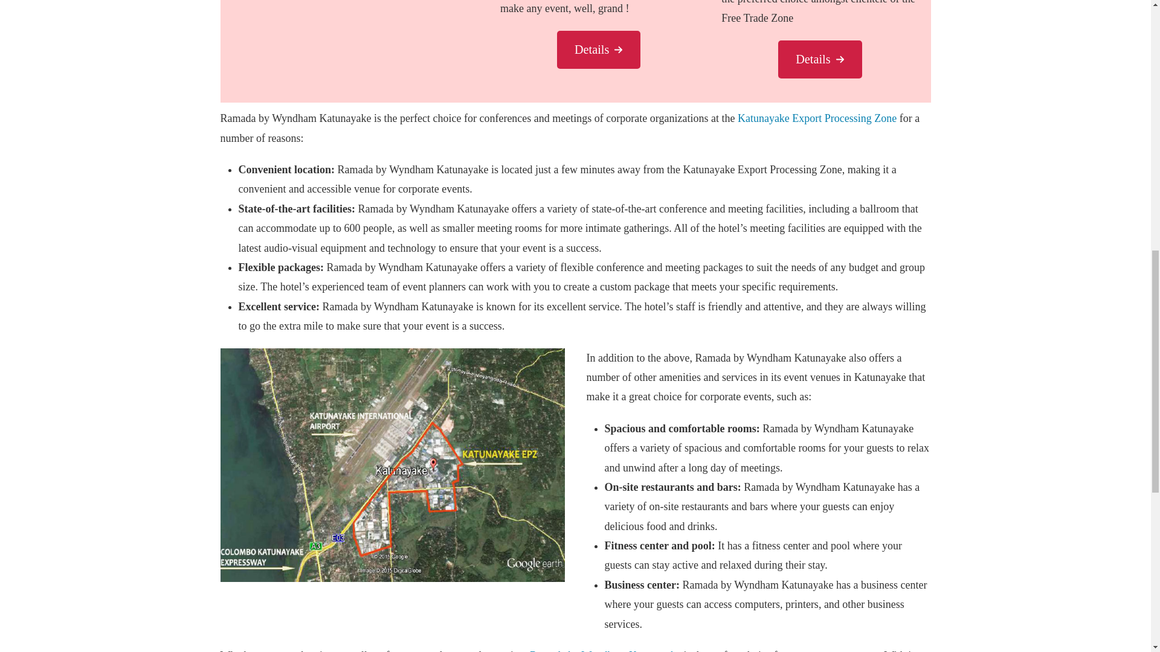  I want to click on Details, so click(598, 50).